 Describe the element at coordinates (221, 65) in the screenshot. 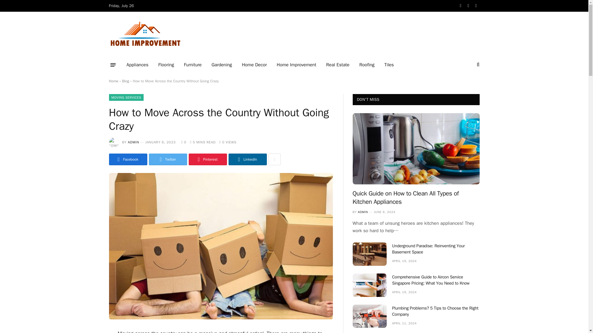

I see `Gardening` at that location.